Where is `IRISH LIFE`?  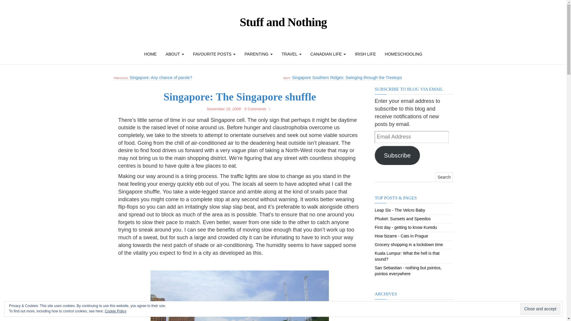 IRISH LIFE is located at coordinates (365, 54).